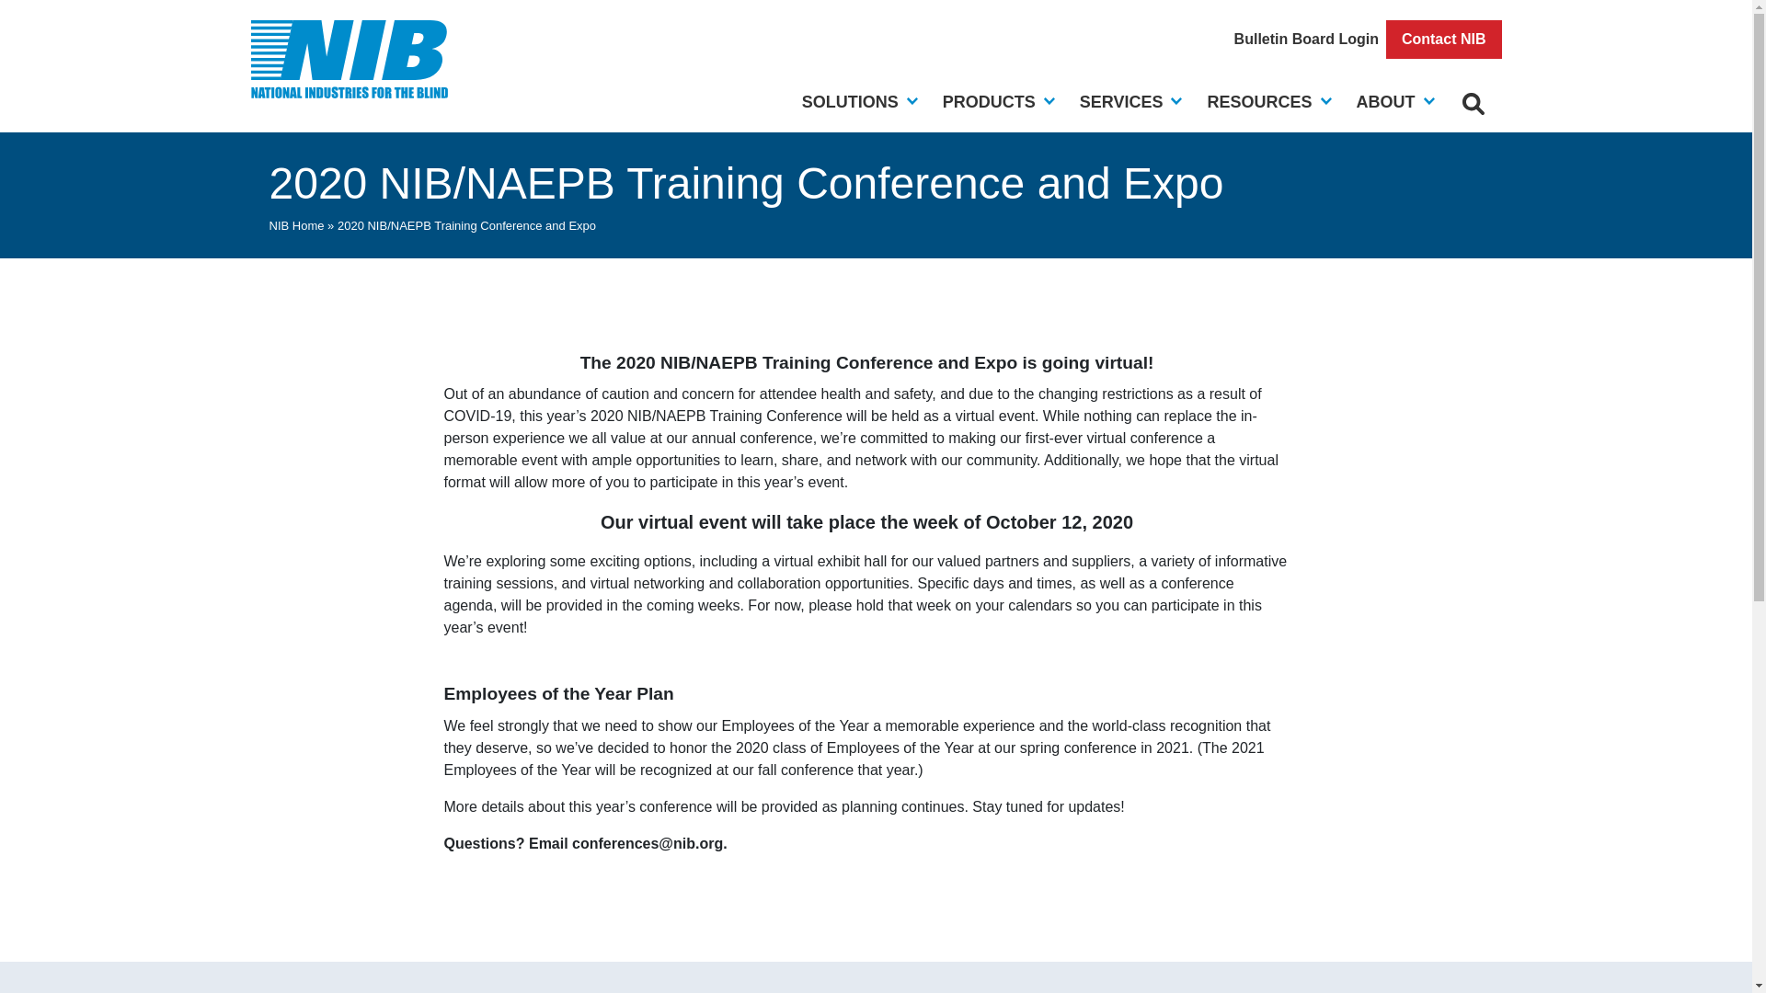 The image size is (1766, 993). Describe the element at coordinates (1258, 103) in the screenshot. I see `RESOURCES` at that location.